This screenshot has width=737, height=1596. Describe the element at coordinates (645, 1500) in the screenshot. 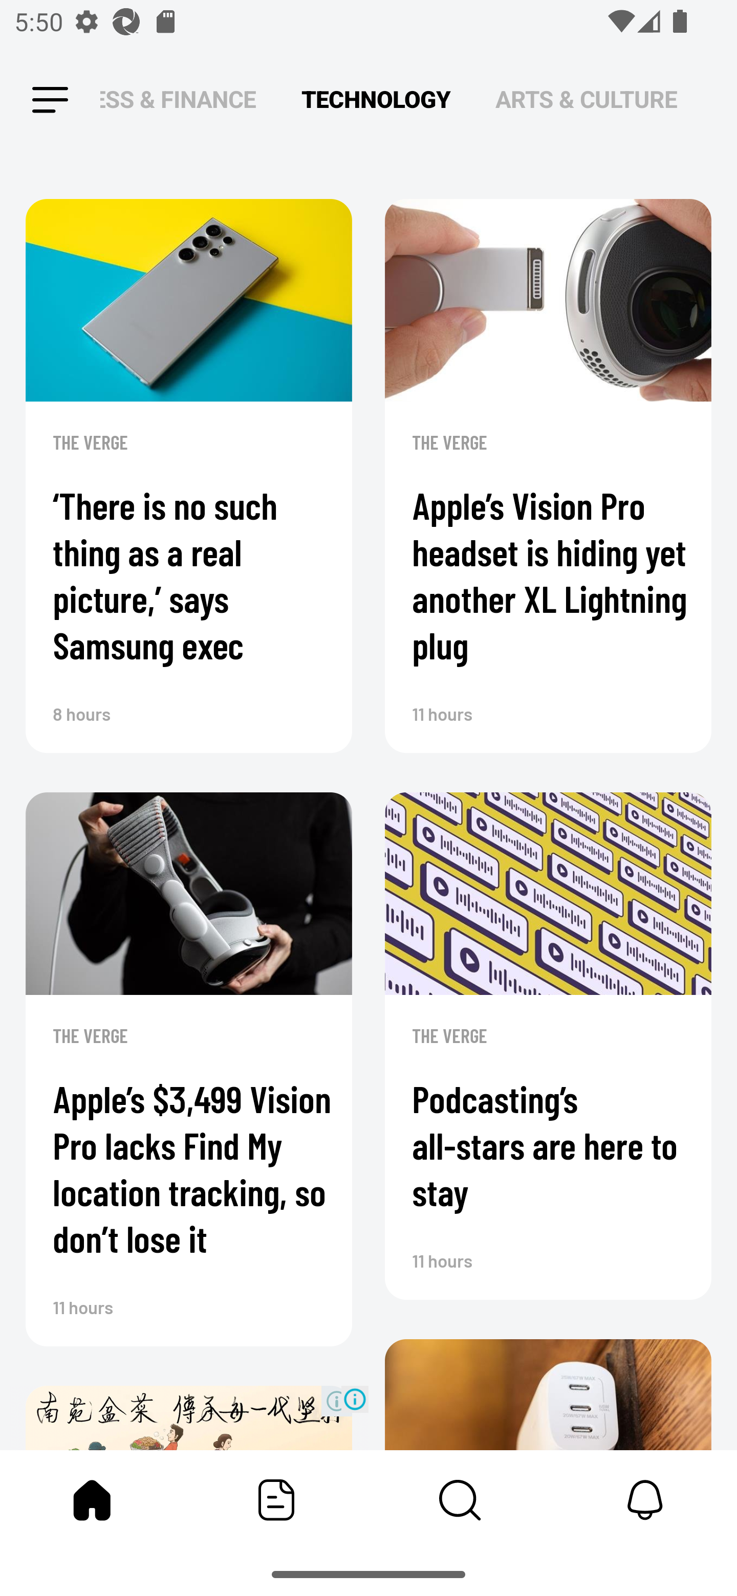

I see `Notifications` at that location.